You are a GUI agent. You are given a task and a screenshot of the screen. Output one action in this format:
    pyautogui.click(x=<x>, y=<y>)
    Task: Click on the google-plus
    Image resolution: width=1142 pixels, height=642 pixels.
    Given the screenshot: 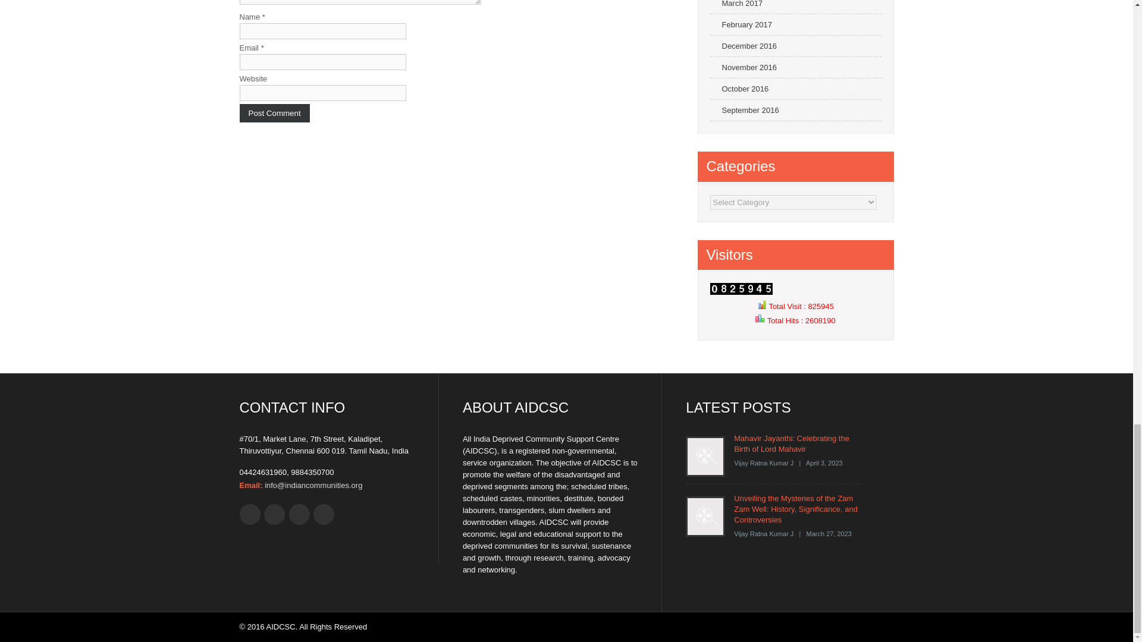 What is the action you would take?
    pyautogui.click(x=299, y=514)
    